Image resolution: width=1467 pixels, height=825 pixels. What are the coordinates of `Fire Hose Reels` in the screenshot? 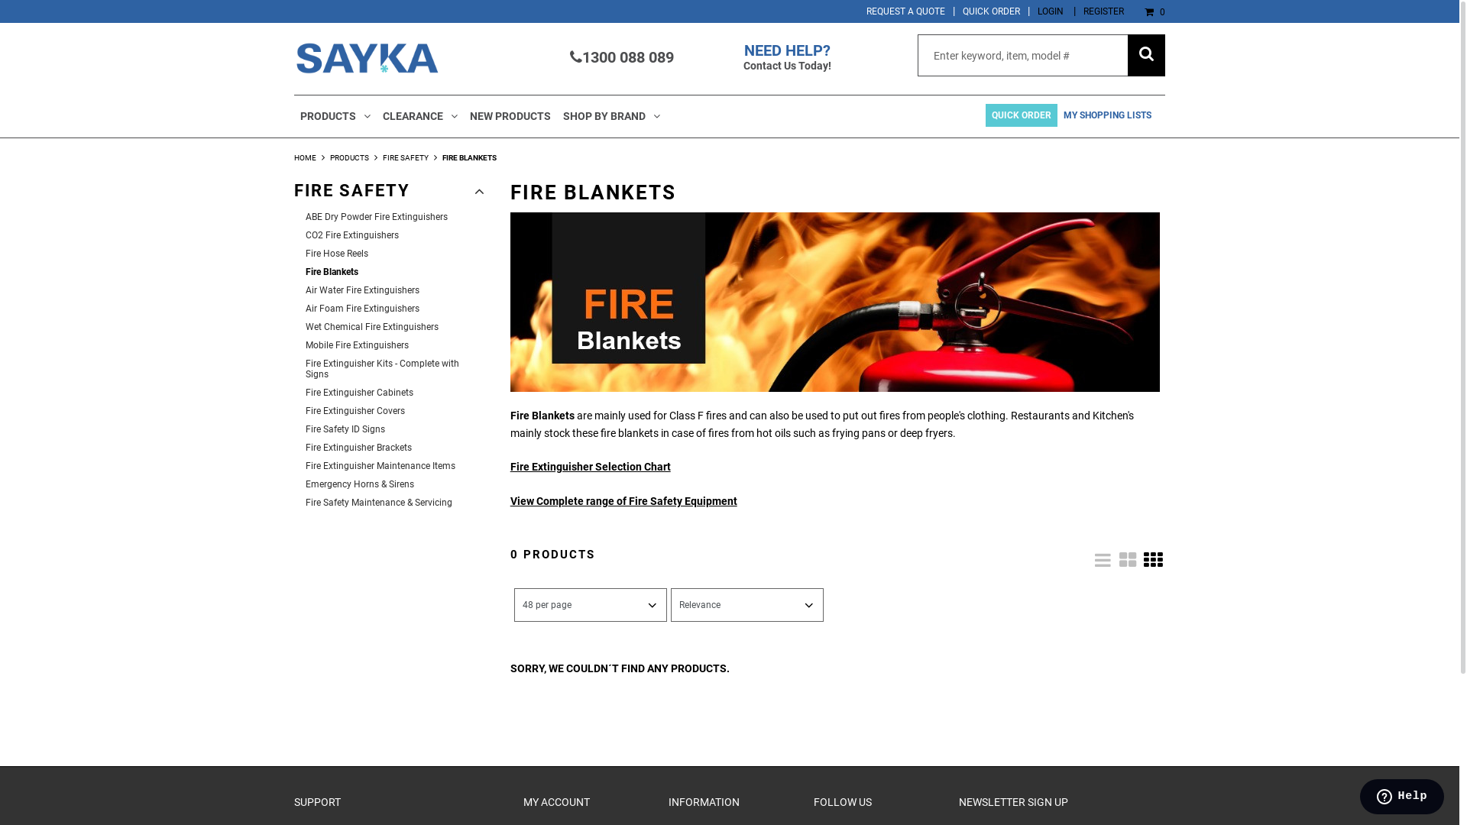 It's located at (395, 254).